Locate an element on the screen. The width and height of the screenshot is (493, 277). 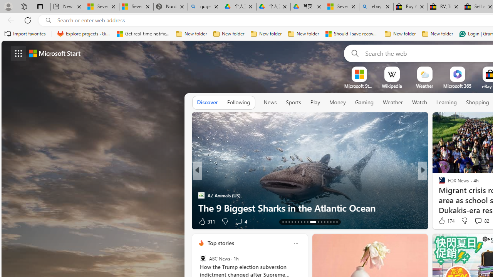
View comments 2 Comment is located at coordinates (473, 222).